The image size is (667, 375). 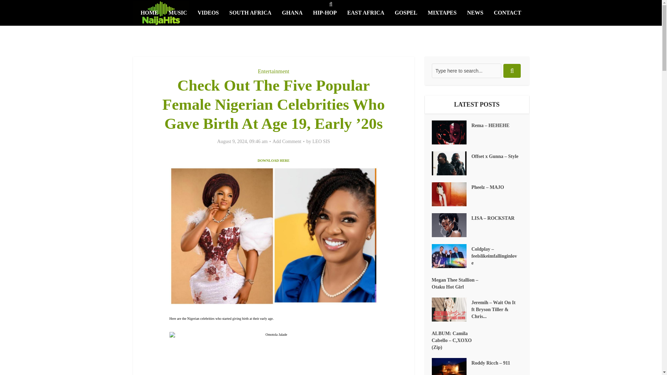 I want to click on LEO SIS, so click(x=321, y=141).